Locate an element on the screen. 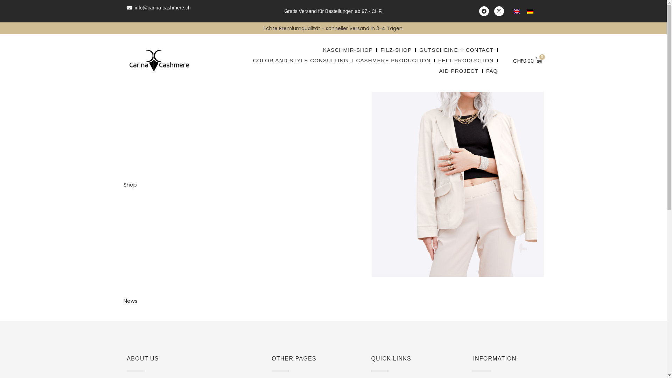 The height and width of the screenshot is (378, 672). CONTACT is located at coordinates (480, 50).